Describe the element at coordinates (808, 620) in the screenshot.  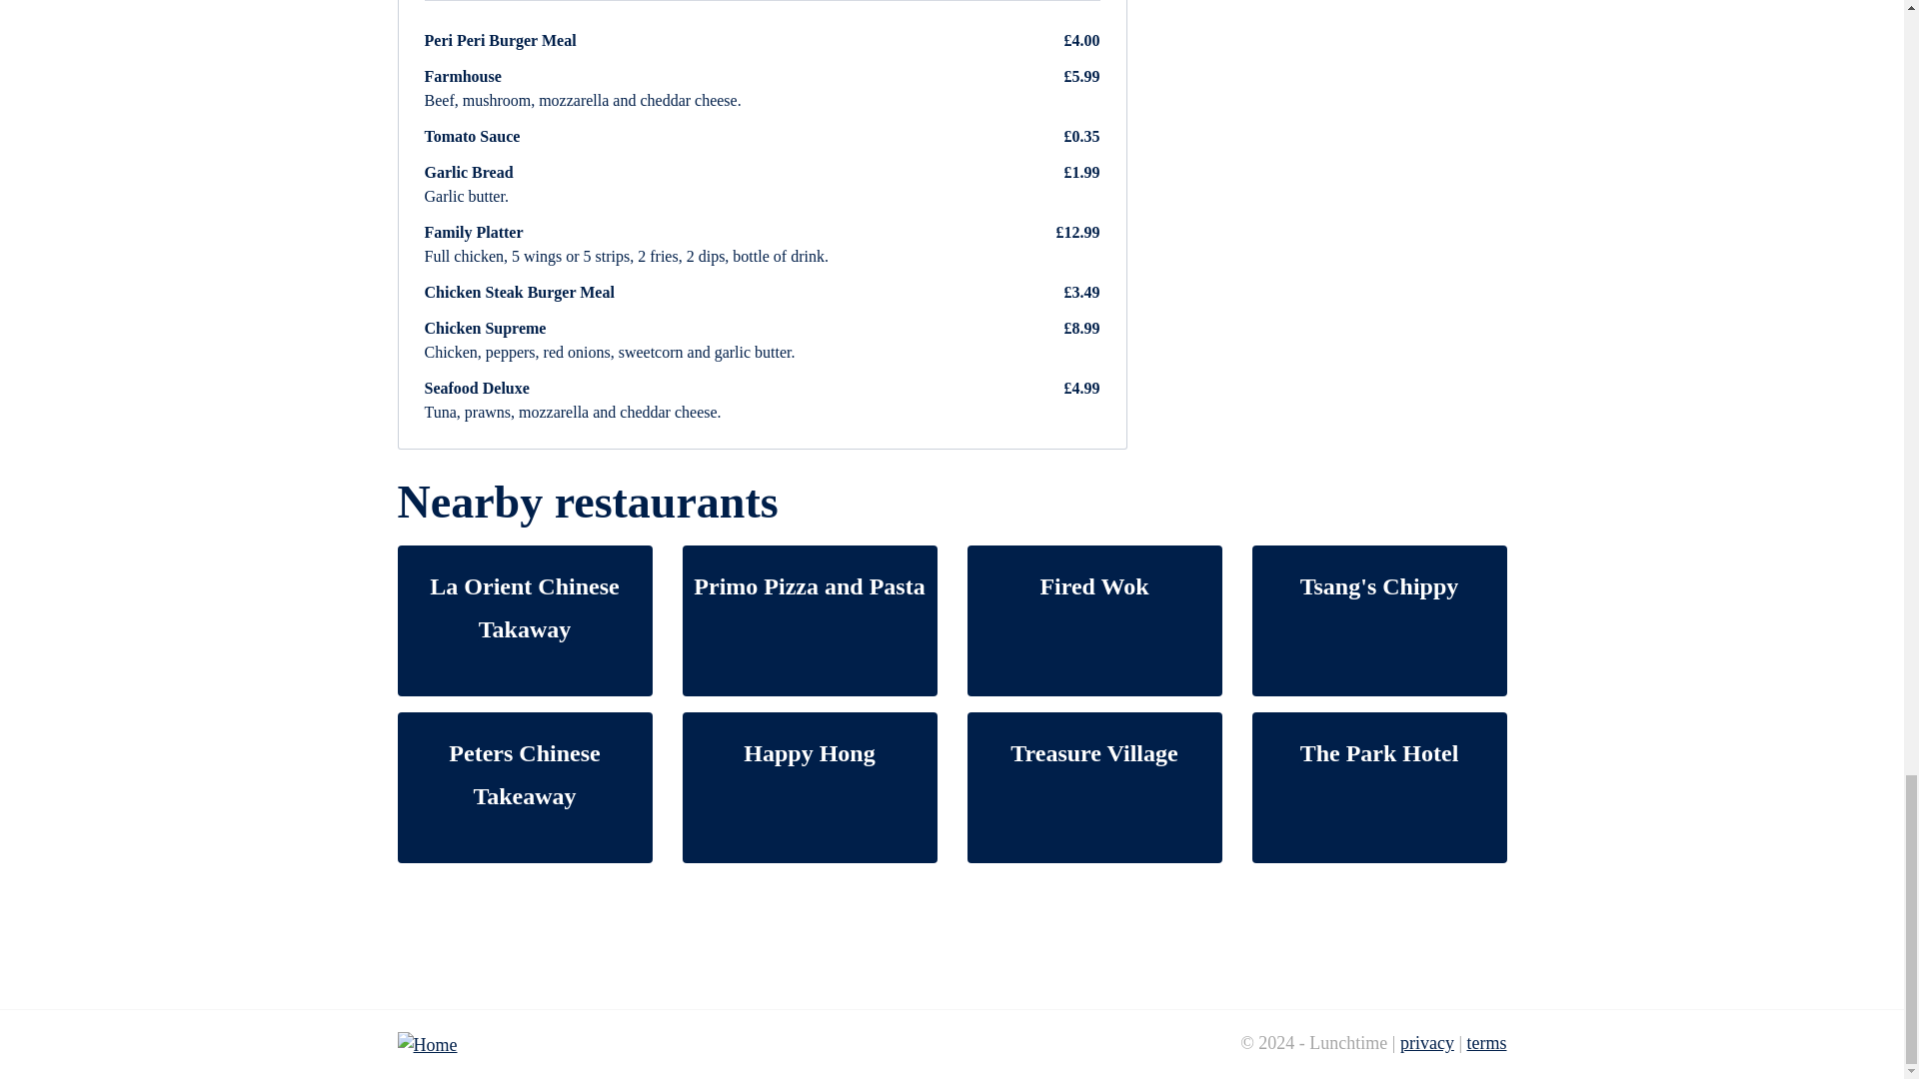
I see `Primo Pizza and Pasta` at that location.